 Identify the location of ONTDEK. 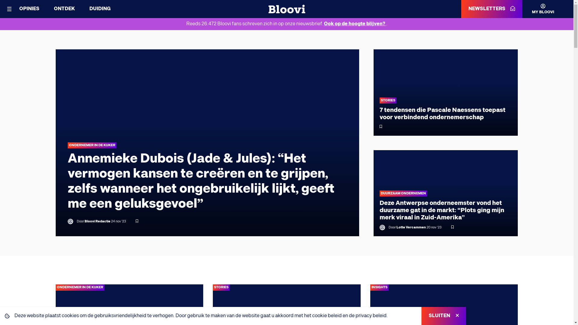
(64, 9).